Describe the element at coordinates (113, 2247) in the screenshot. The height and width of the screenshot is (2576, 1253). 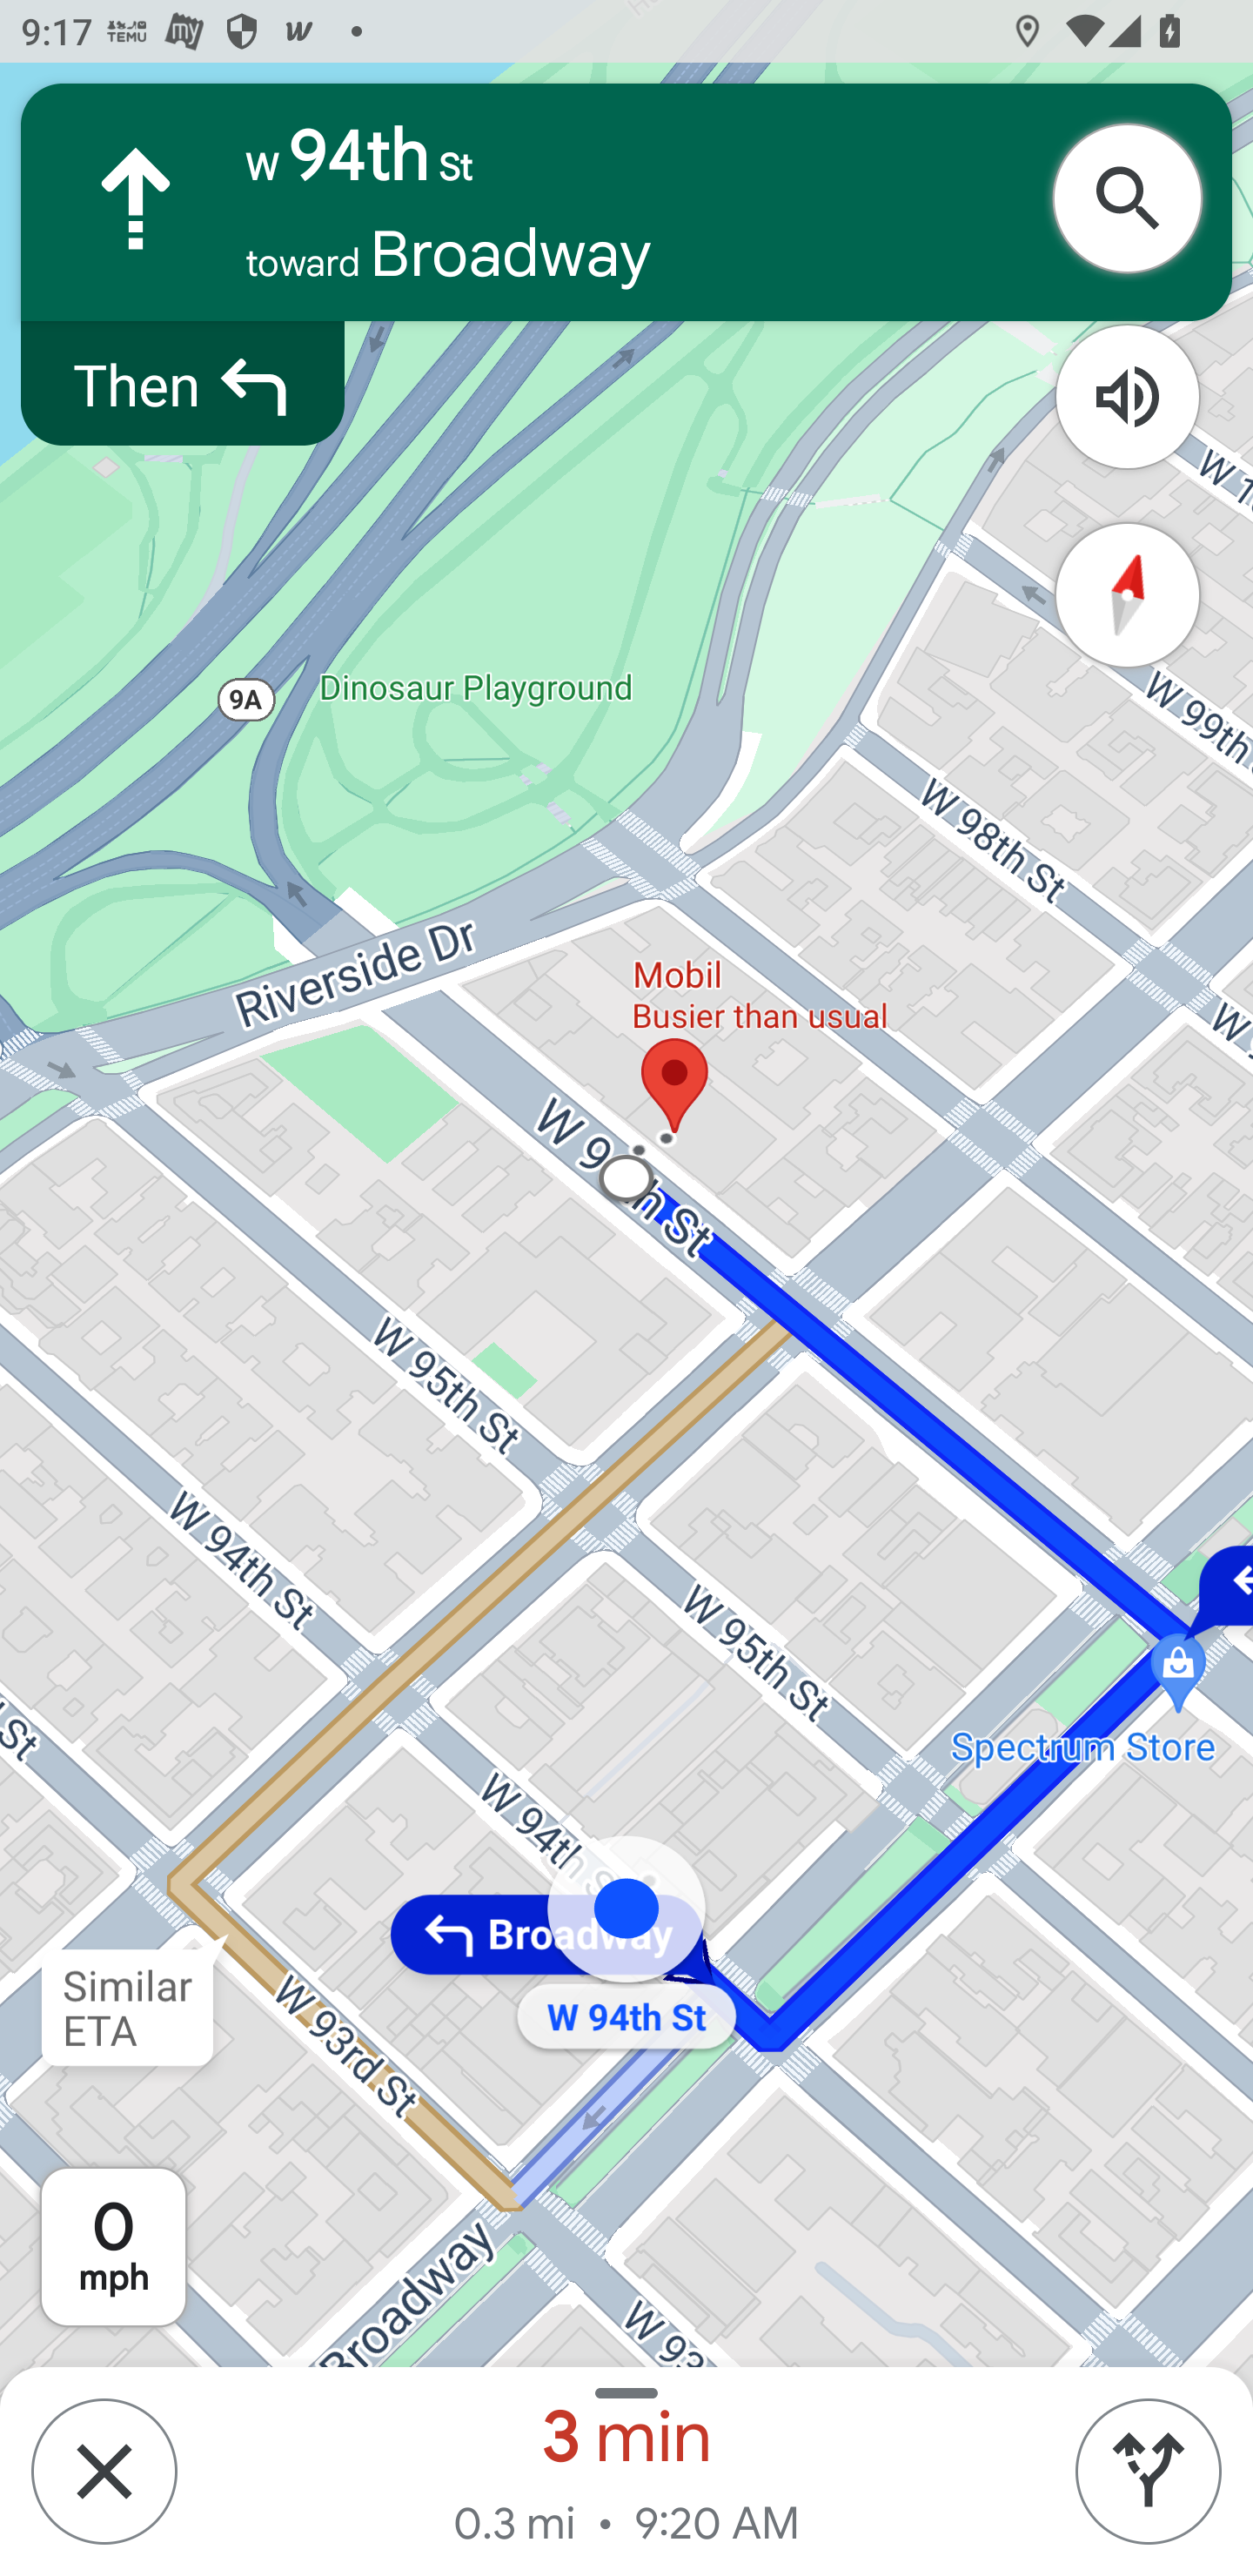
I see `Current speed 0 miles per hour 0 mph` at that location.